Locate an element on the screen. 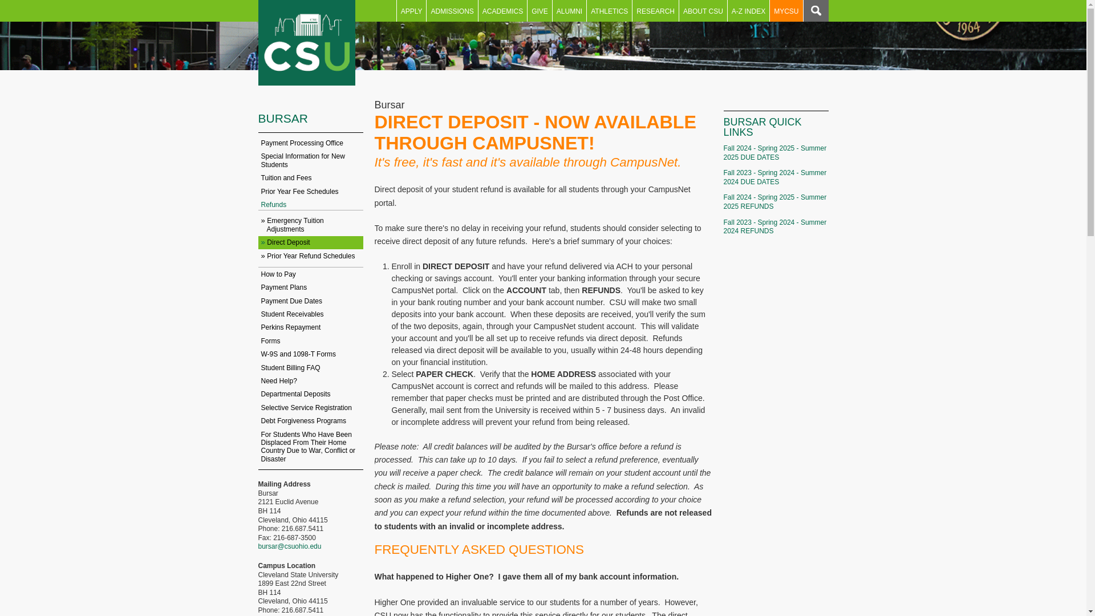 This screenshot has height=616, width=1095. ALUMNI is located at coordinates (569, 10).